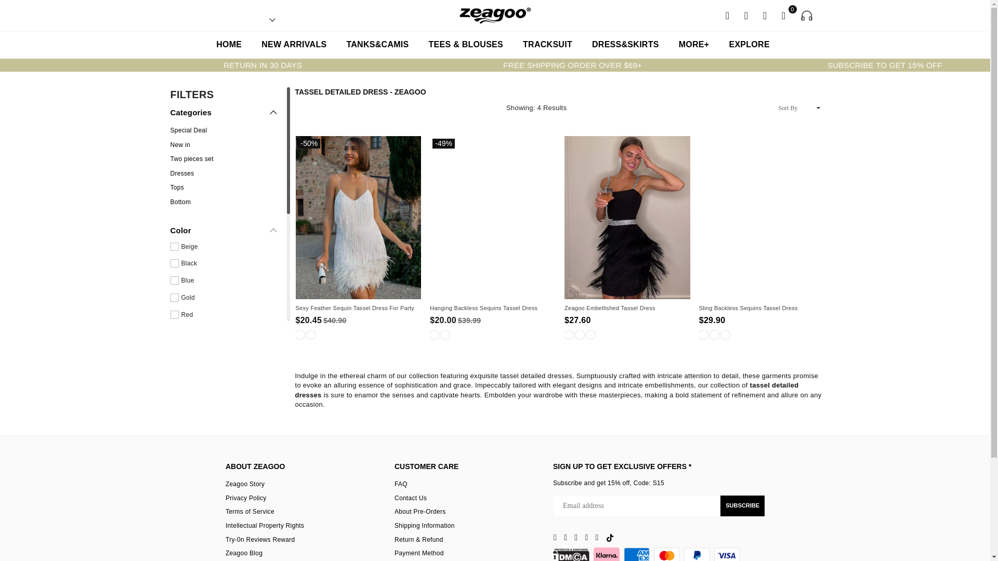 The height and width of the screenshot is (561, 998). What do you see at coordinates (636, 554) in the screenshot?
I see `American Express` at bounding box center [636, 554].